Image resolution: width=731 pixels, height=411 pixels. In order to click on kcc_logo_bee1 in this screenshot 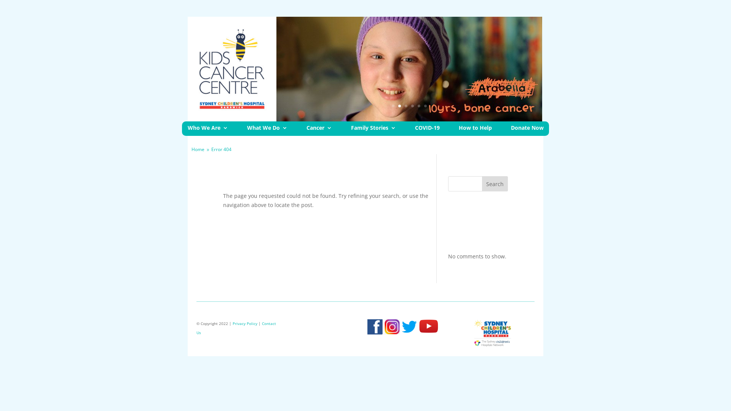, I will do `click(232, 69)`.